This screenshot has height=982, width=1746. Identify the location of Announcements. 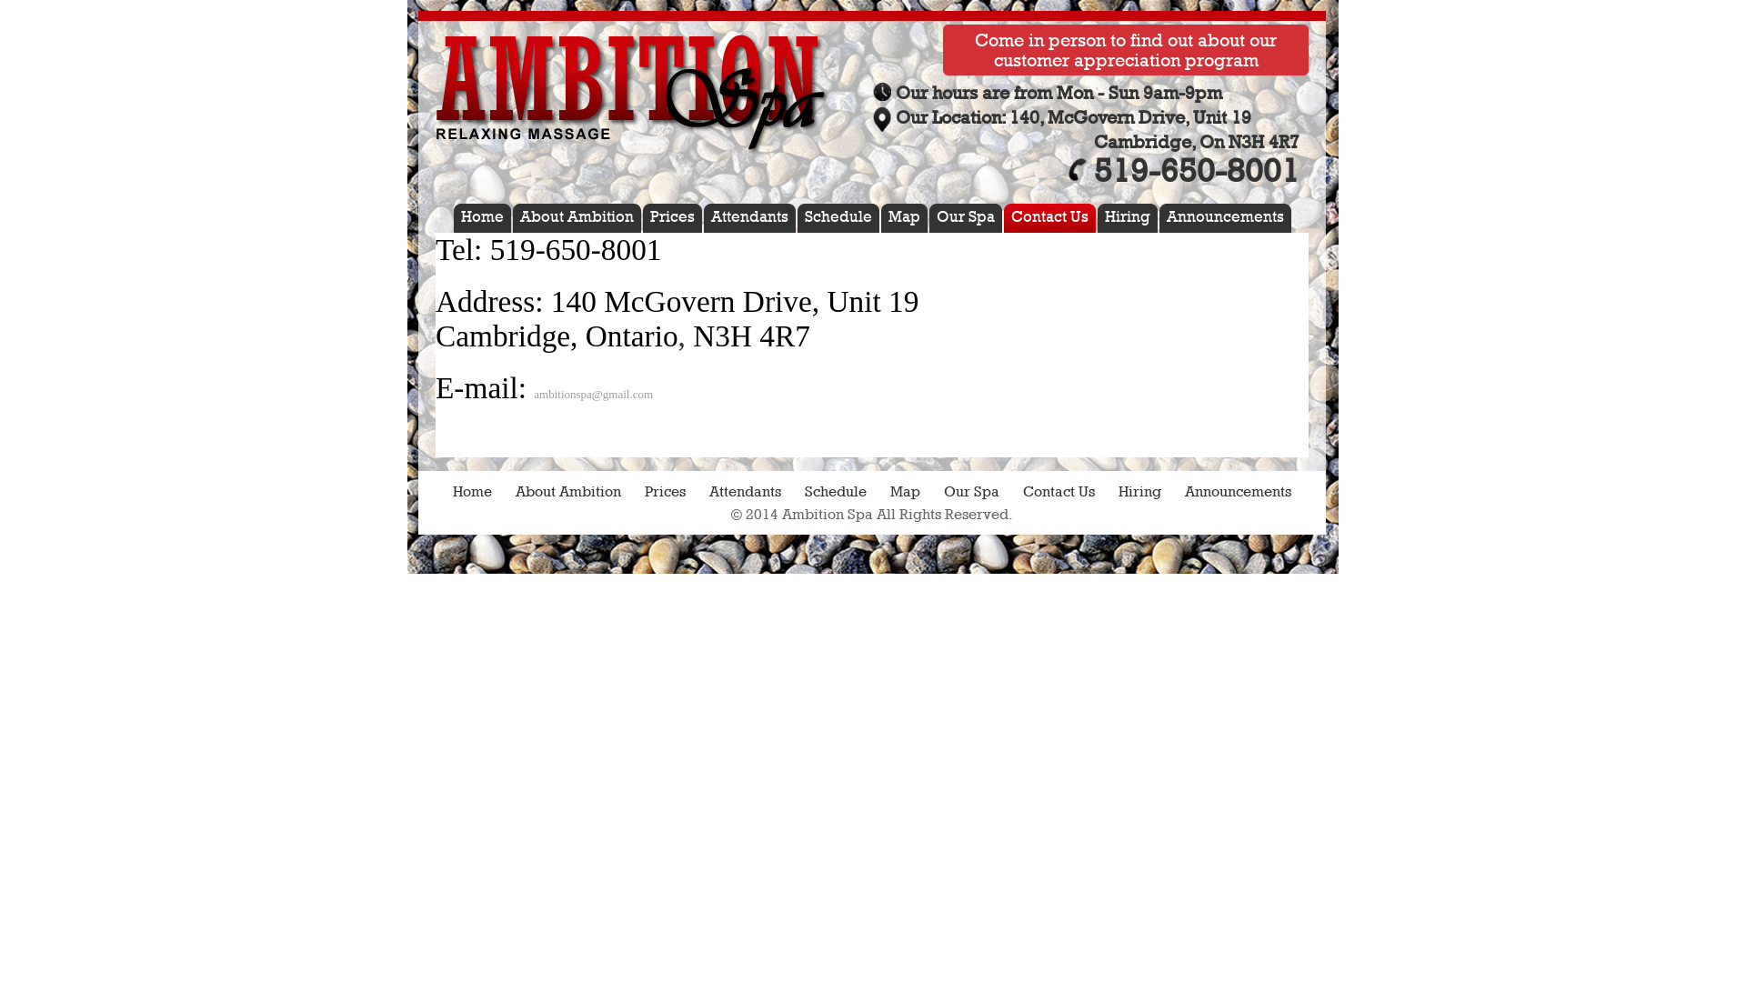
(1228, 218).